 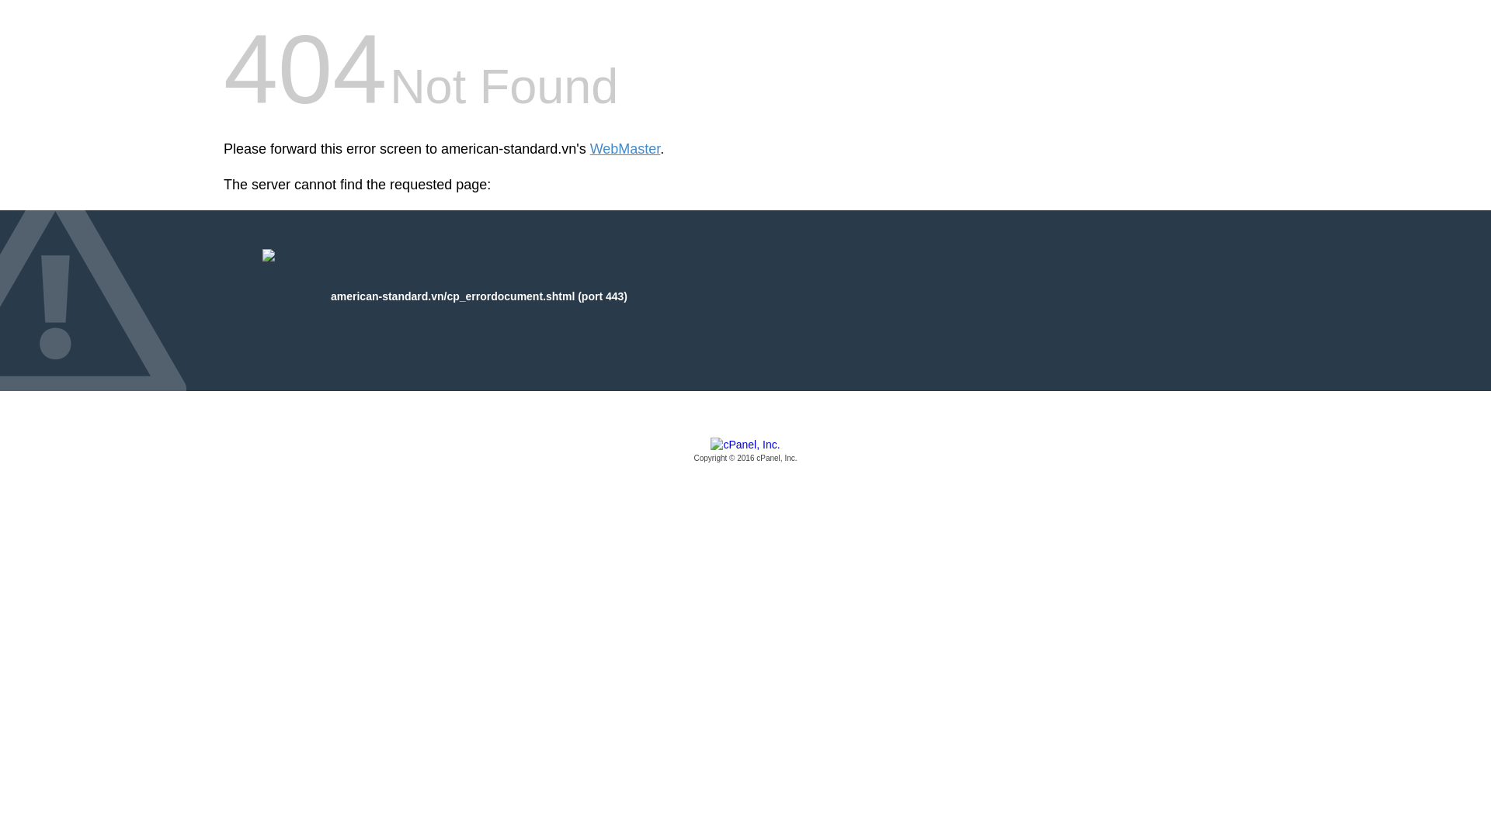 What do you see at coordinates (745, 451) in the screenshot?
I see `cPanel, Inc.` at bounding box center [745, 451].